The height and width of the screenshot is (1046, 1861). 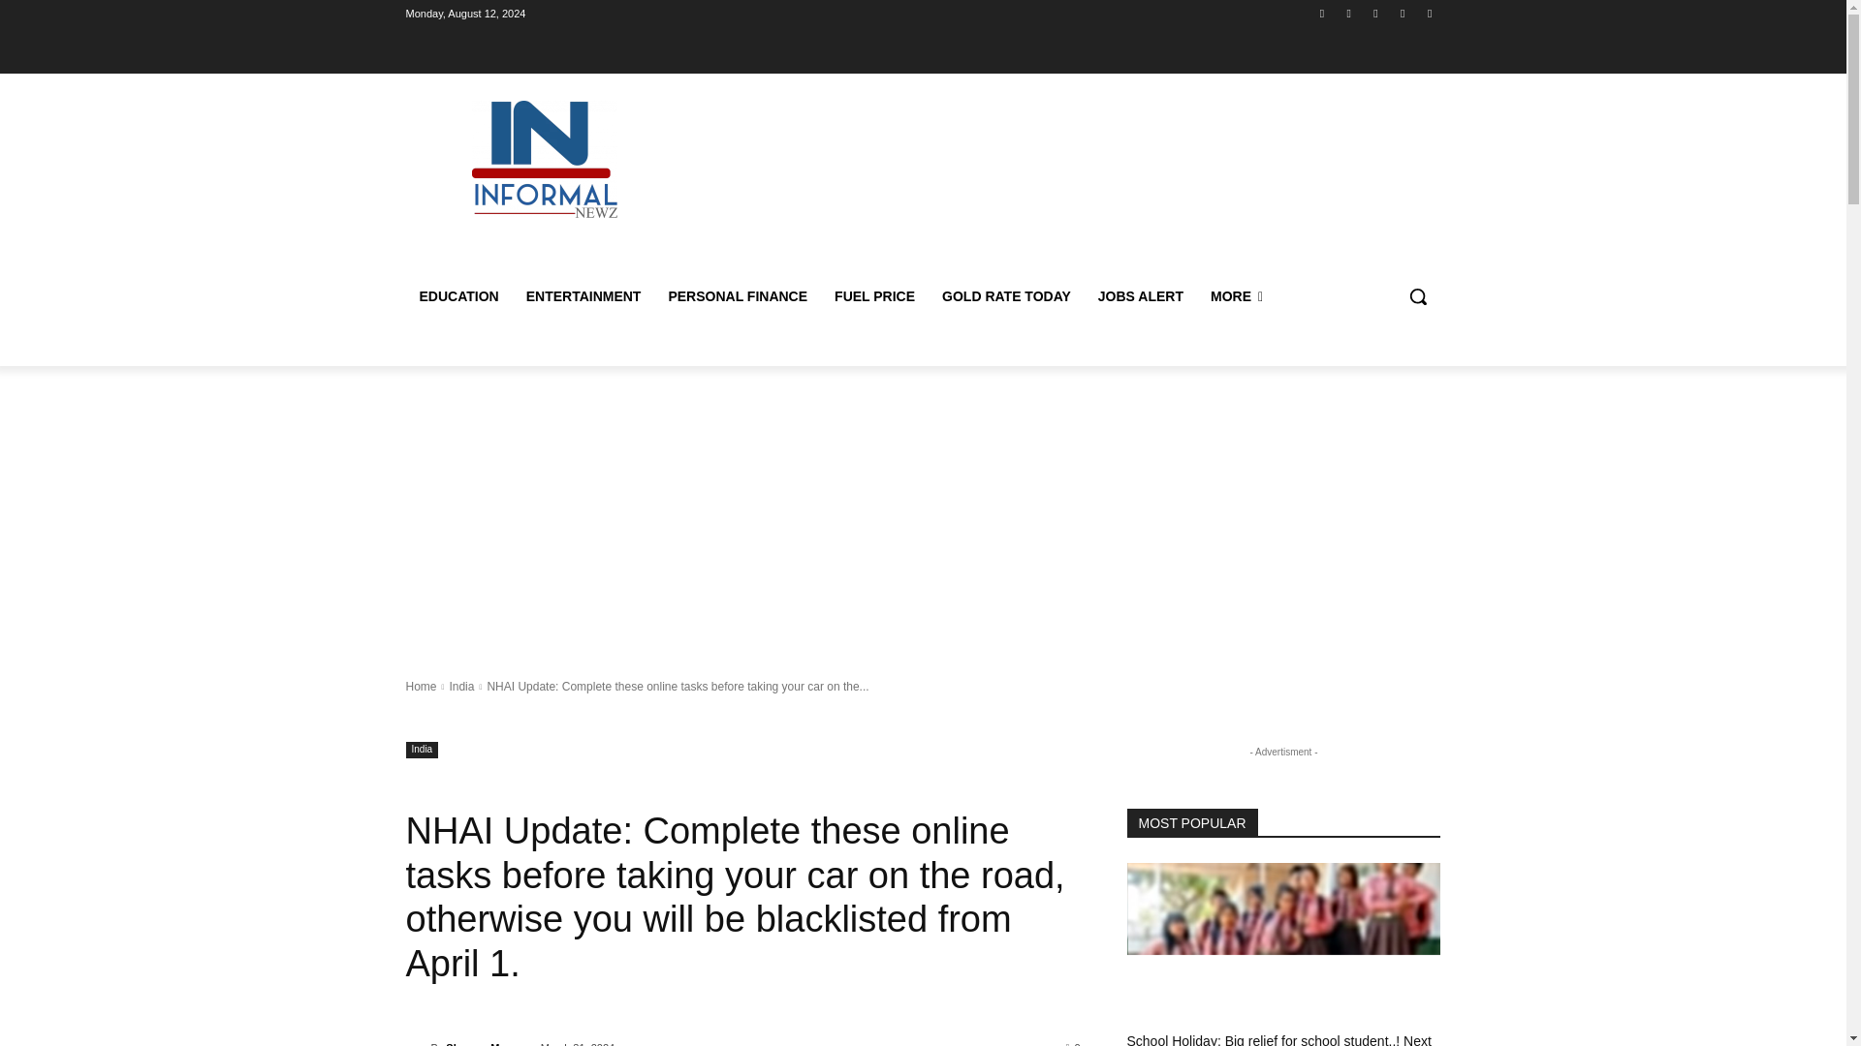 What do you see at coordinates (1006, 296) in the screenshot?
I see `GOLD RATE TODAY` at bounding box center [1006, 296].